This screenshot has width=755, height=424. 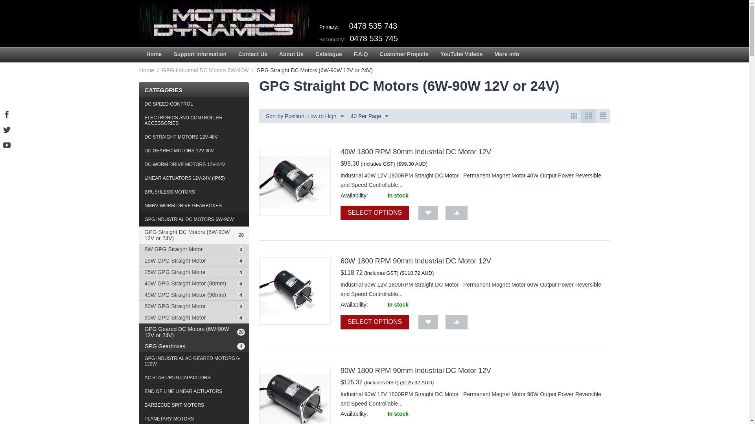 What do you see at coordinates (193, 295) in the screenshot?
I see `40W GPG Straight Motor (90mm)
4` at bounding box center [193, 295].